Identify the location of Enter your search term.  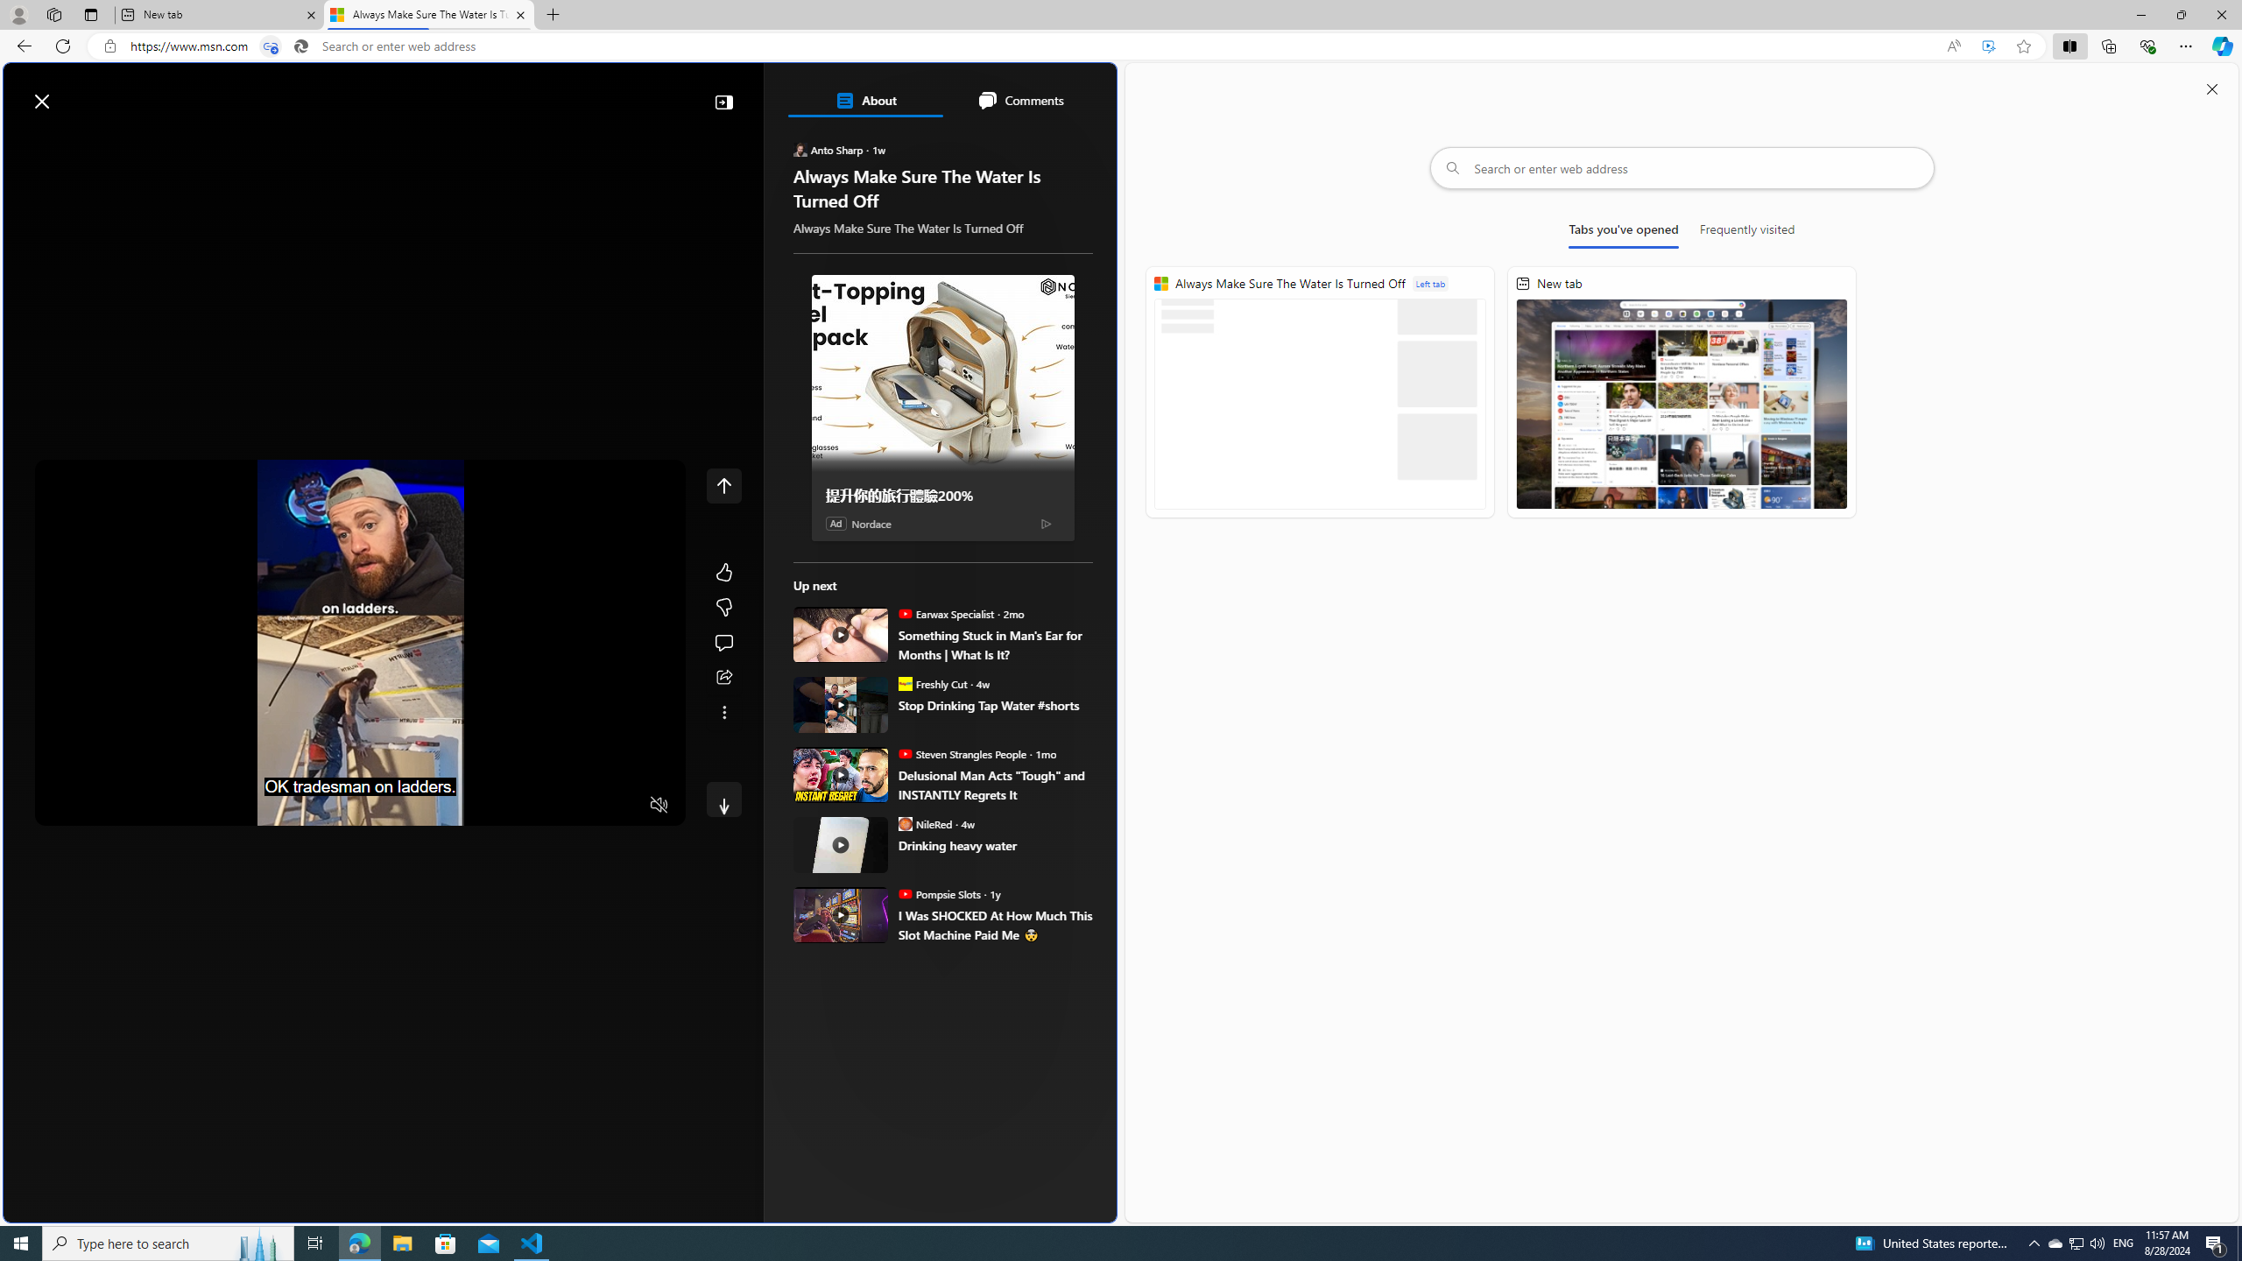
(564, 93).